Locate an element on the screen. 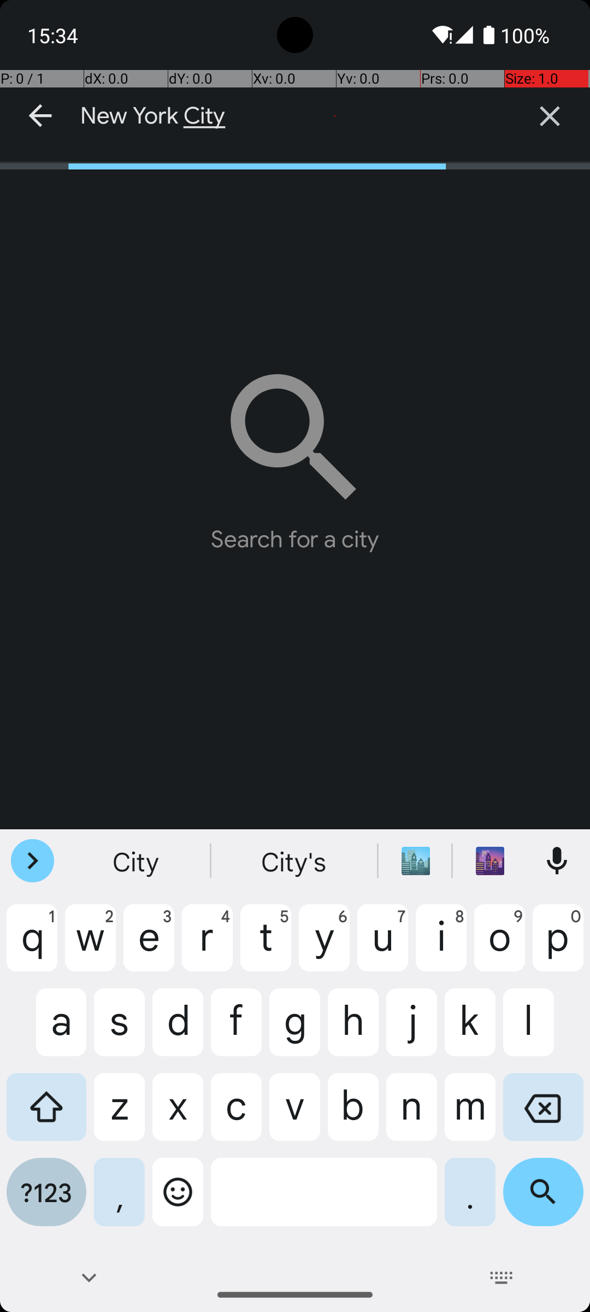 This screenshot has height=1312, width=590. New York City is located at coordinates (295, 116).